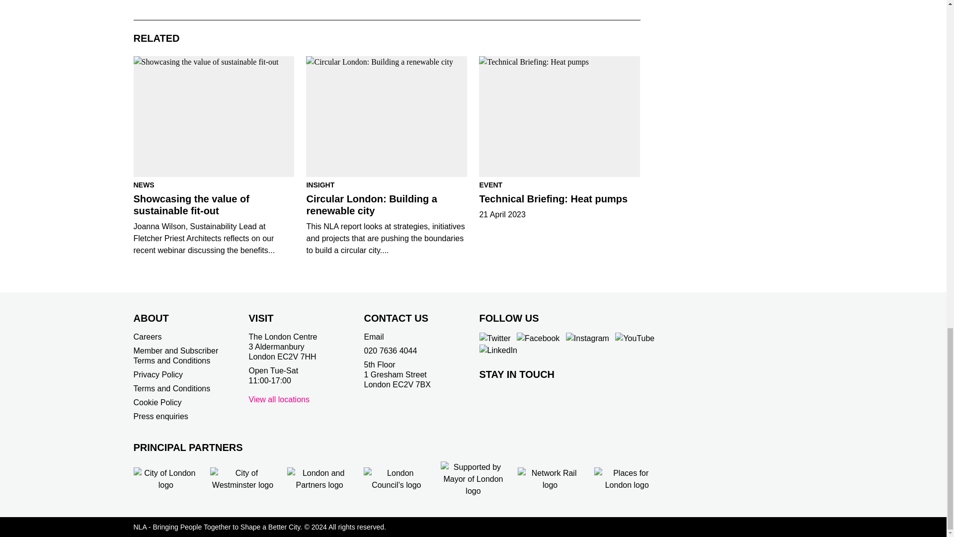  Describe the element at coordinates (214, 116) in the screenshot. I see `Showcasing the value of sustainable fit-out` at that location.